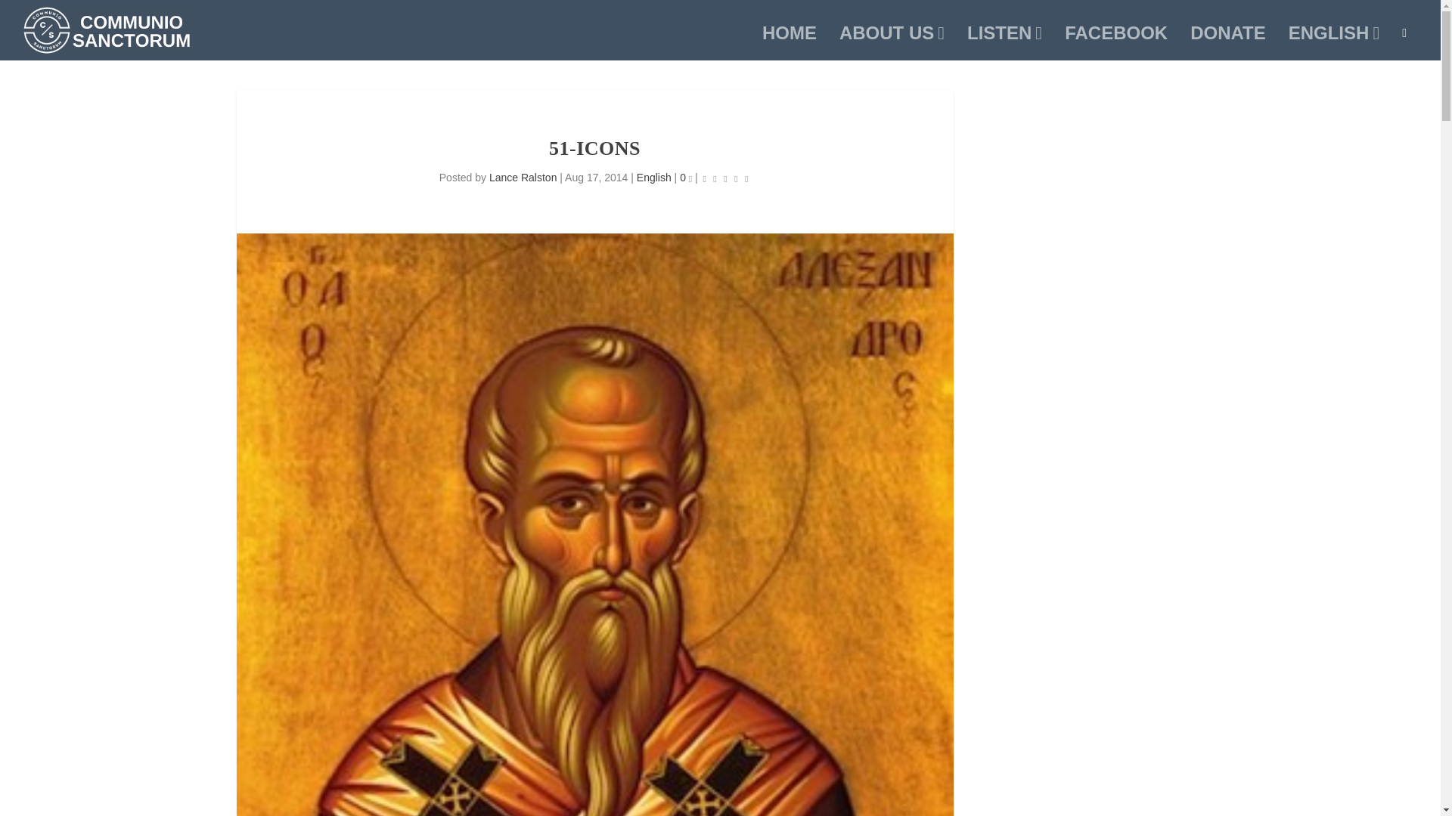 The width and height of the screenshot is (1452, 816). Describe the element at coordinates (892, 43) in the screenshot. I see `ABOUT US` at that location.